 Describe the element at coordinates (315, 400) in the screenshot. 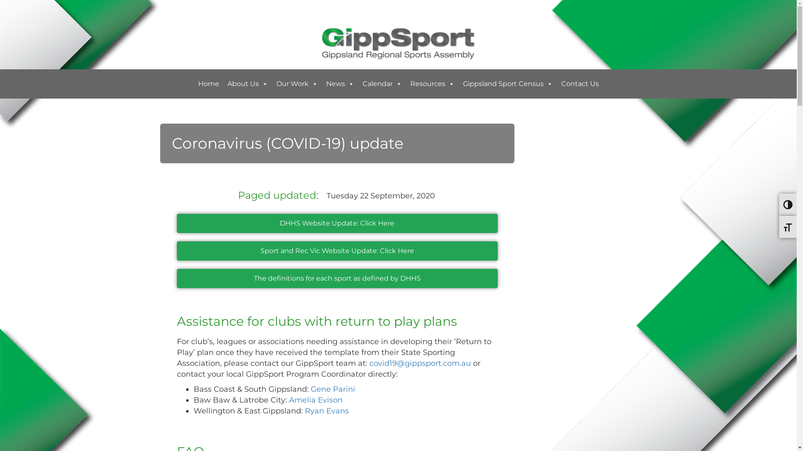

I see `Amelia Evison` at that location.